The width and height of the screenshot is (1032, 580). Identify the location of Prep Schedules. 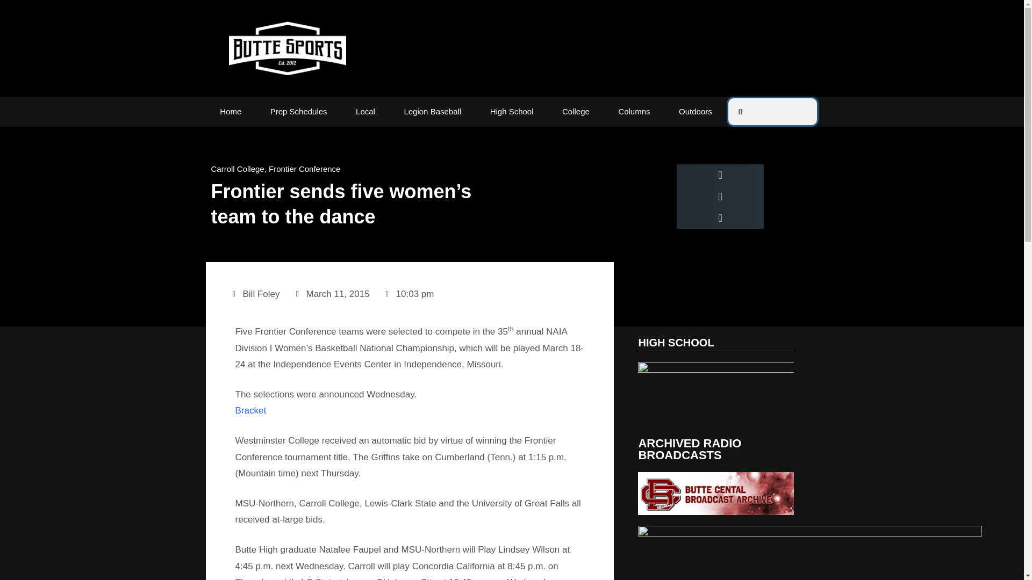
(299, 112).